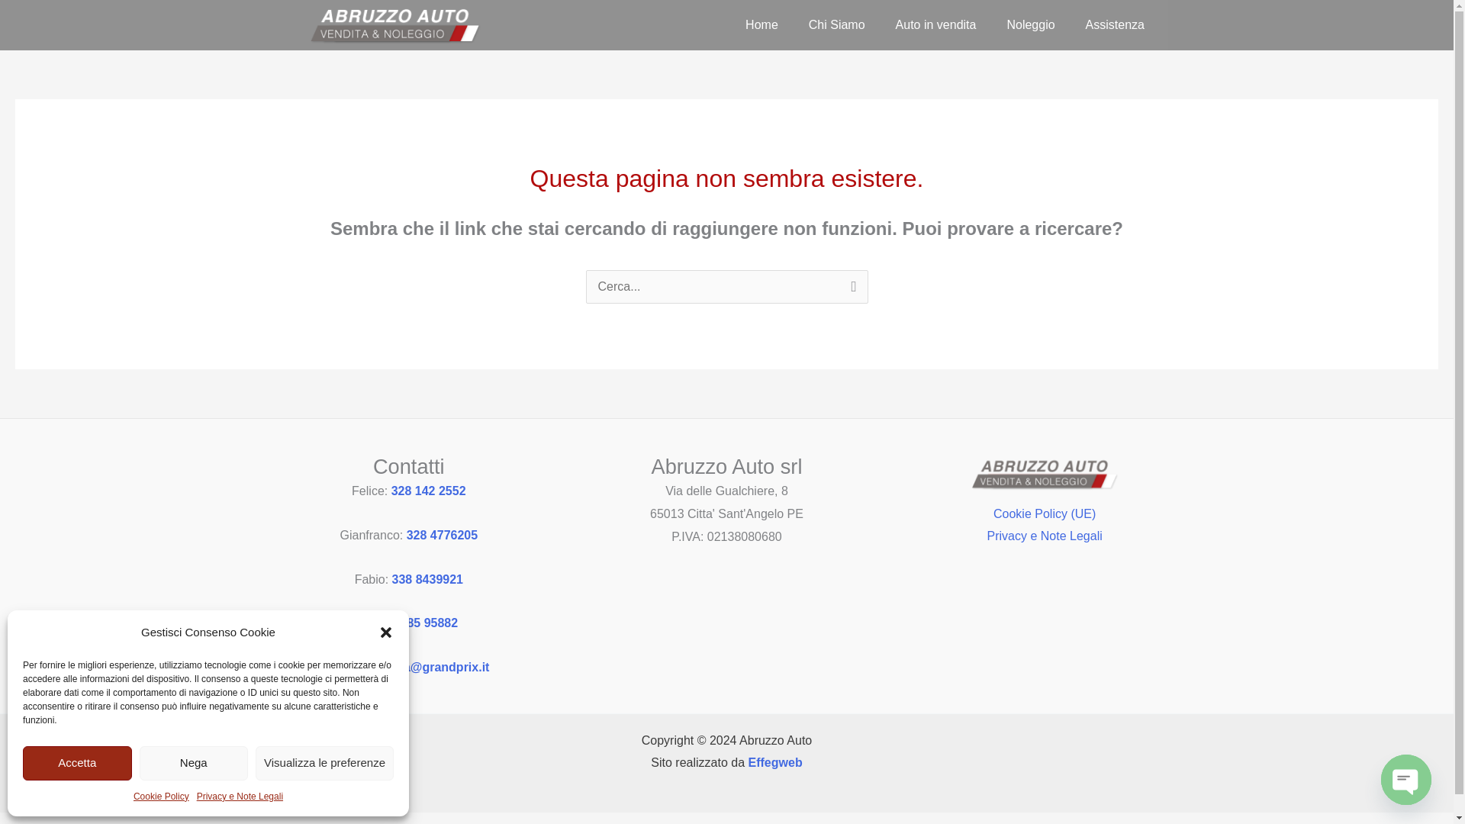 The width and height of the screenshot is (1465, 824). I want to click on Assistenza, so click(1116, 24).